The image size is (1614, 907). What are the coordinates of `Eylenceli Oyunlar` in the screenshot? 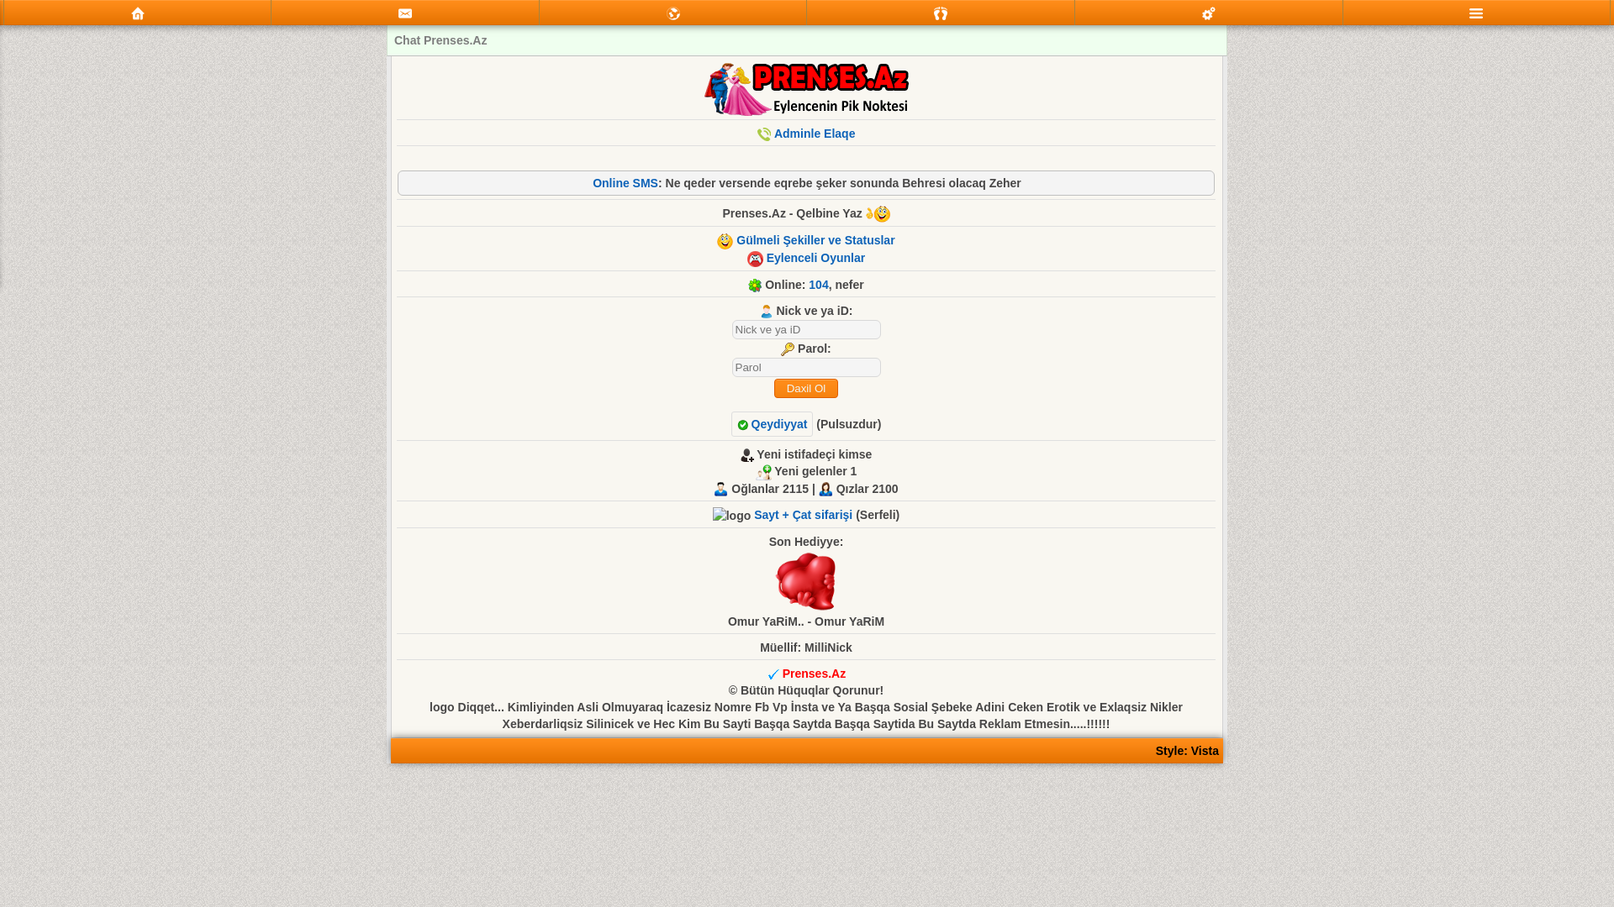 It's located at (816, 258).